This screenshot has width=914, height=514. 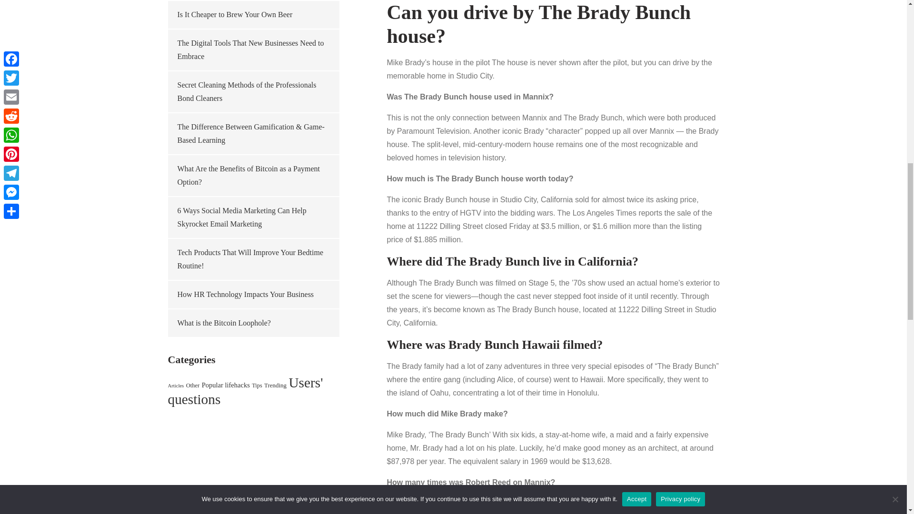 What do you see at coordinates (245, 294) in the screenshot?
I see `How HR Technology Impacts Your Business` at bounding box center [245, 294].